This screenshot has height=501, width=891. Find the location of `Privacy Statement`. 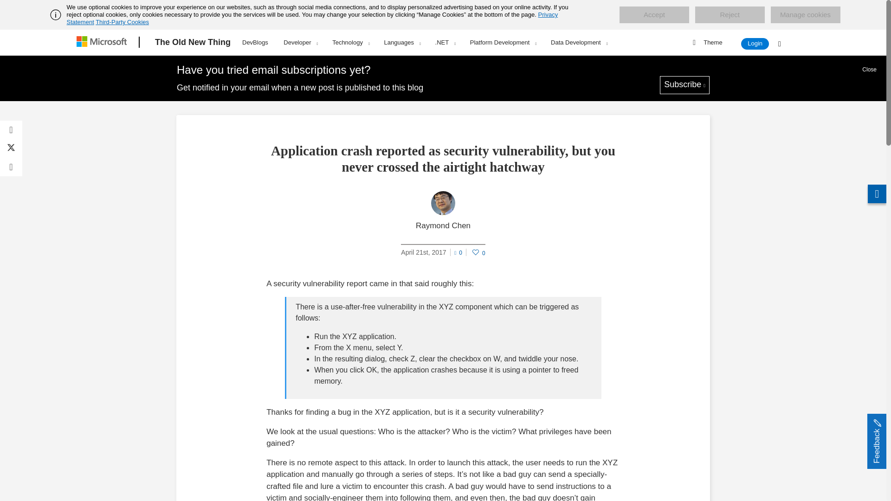

Privacy Statement is located at coordinates (313, 18).